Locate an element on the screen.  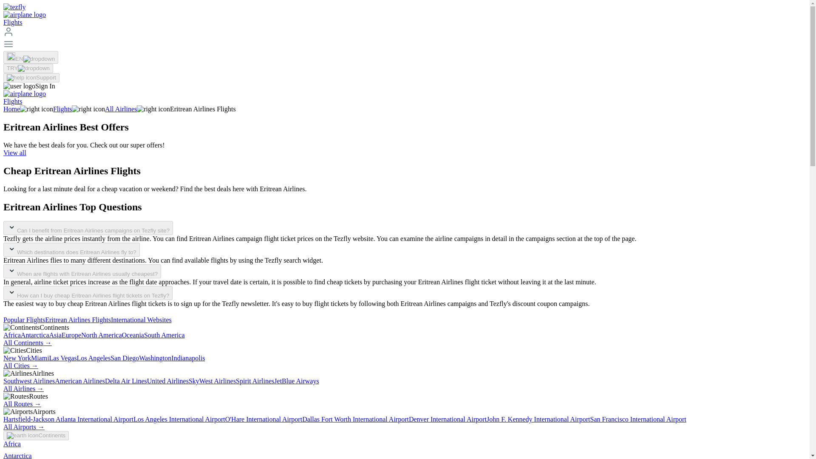
EN is located at coordinates (31, 57).